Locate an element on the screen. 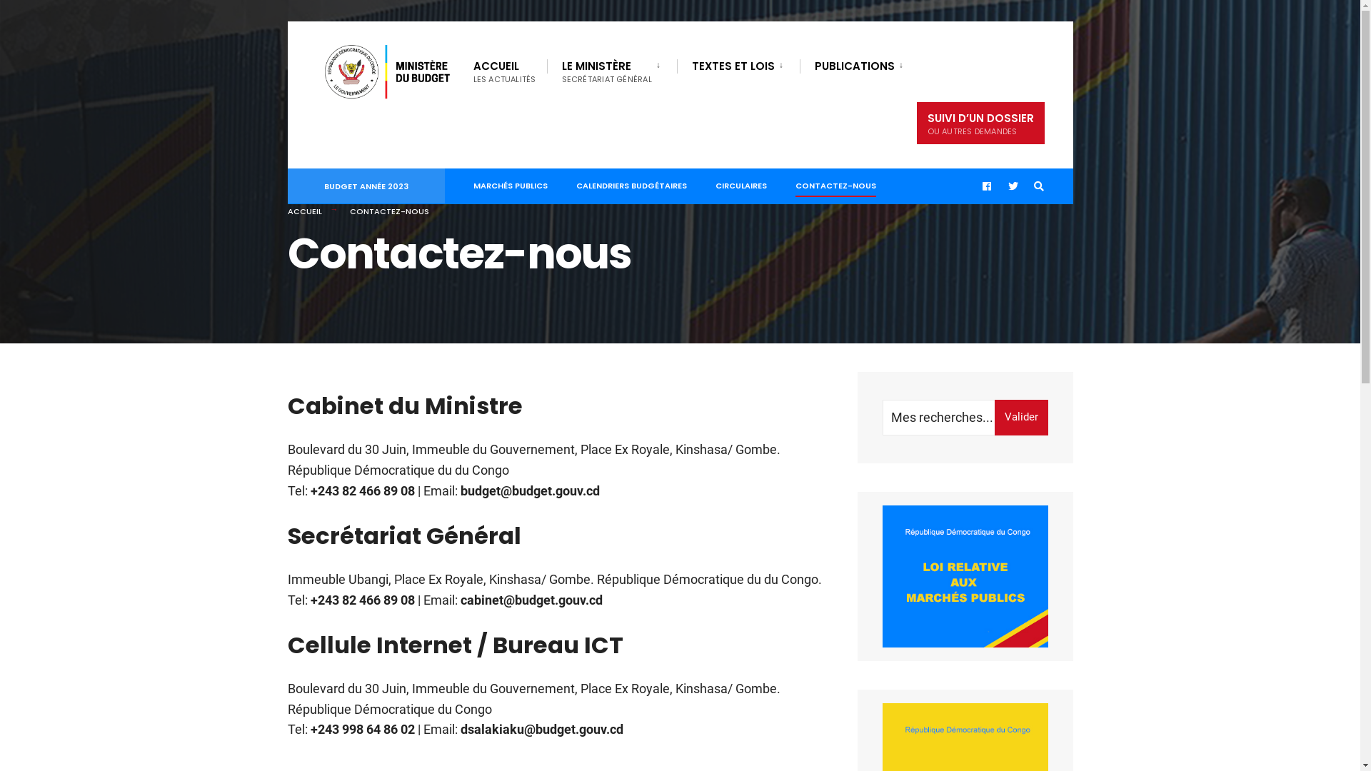 The image size is (1371, 771). CIRCULAIRES is located at coordinates (741, 183).